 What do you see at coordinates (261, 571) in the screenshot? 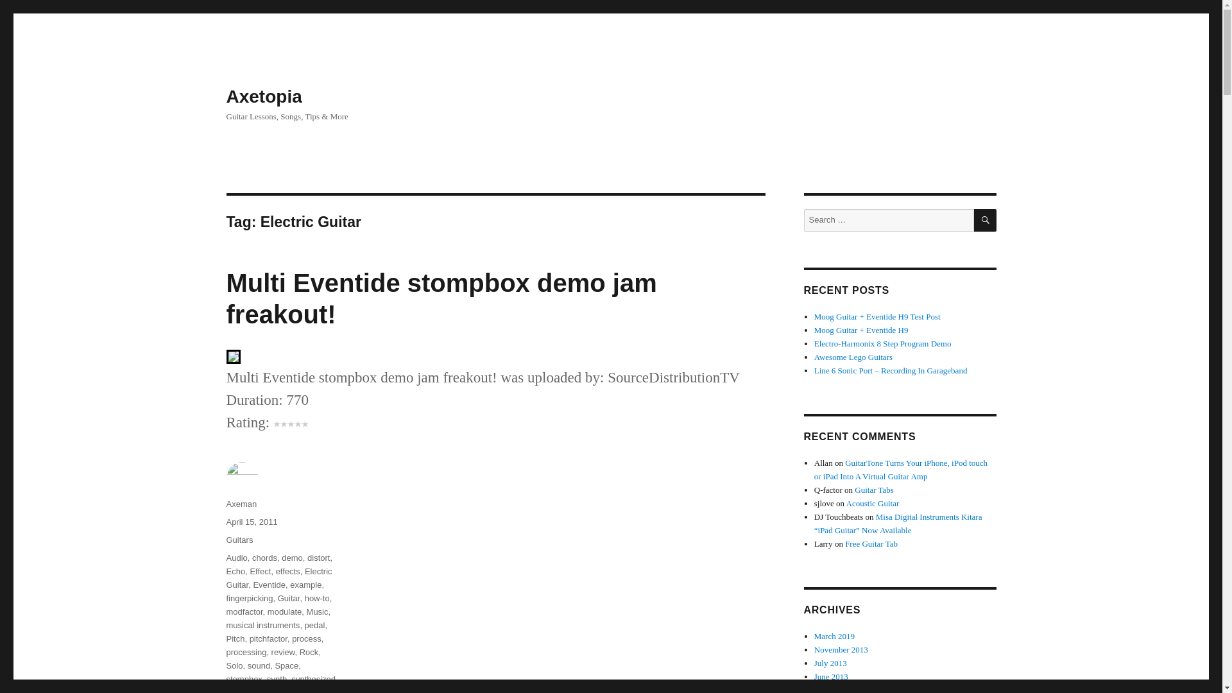
I see `Effect` at bounding box center [261, 571].